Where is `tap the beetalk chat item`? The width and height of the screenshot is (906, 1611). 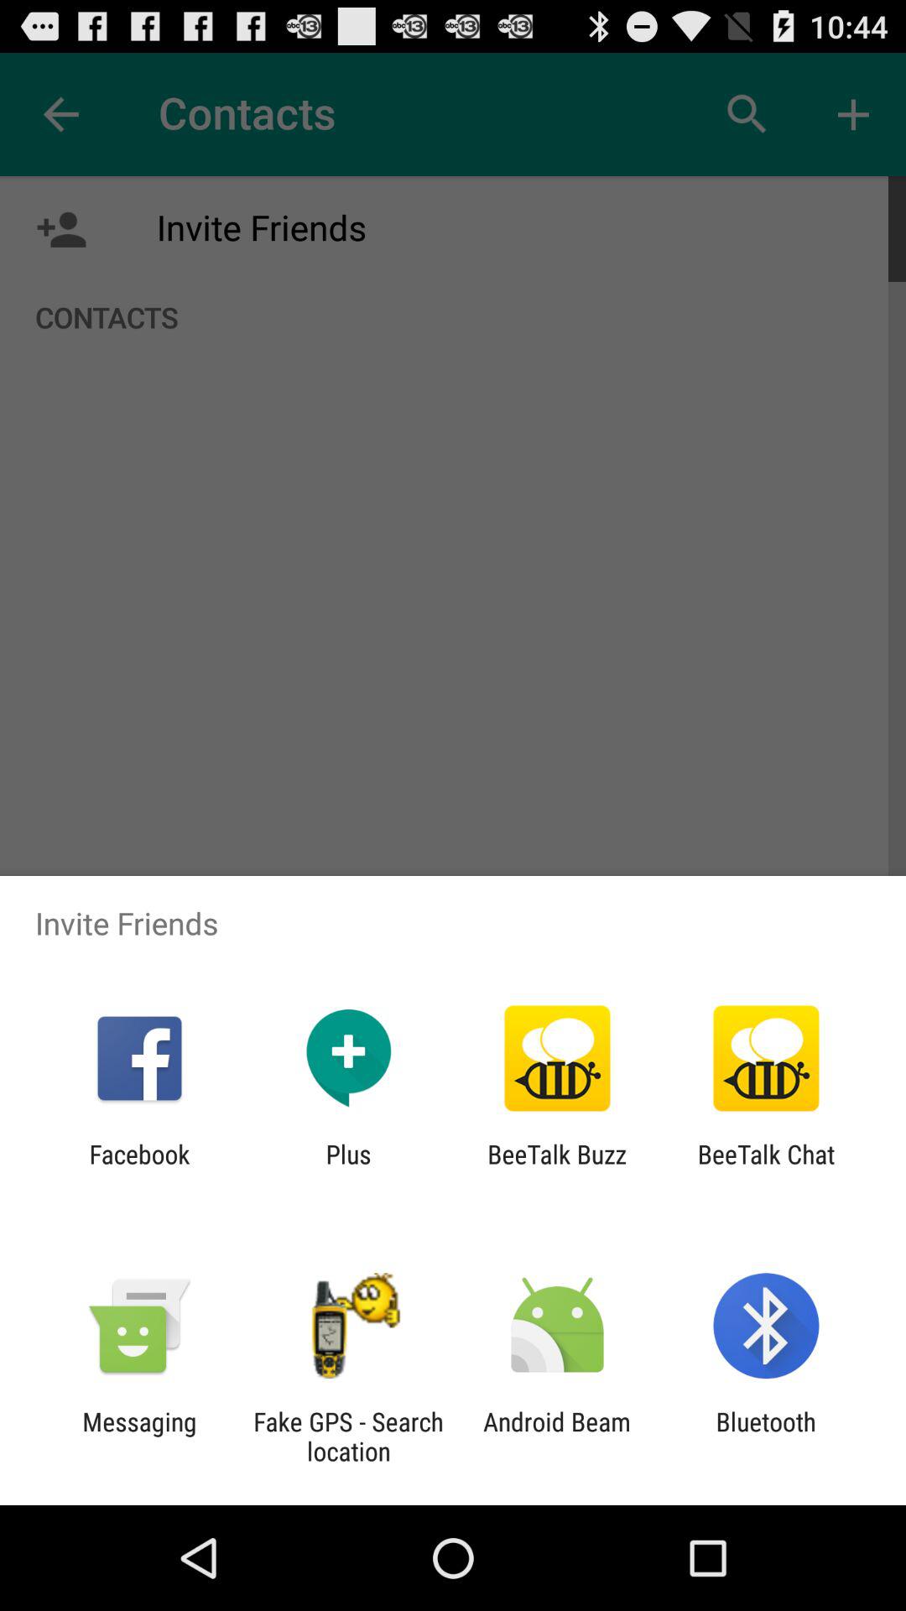
tap the beetalk chat item is located at coordinates (766, 1169).